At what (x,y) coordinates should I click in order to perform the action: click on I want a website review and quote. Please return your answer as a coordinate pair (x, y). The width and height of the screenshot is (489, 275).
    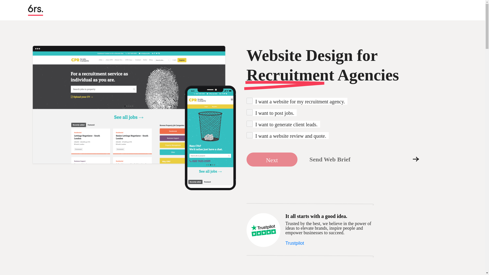
    Looking at the image, I should click on (250, 135).